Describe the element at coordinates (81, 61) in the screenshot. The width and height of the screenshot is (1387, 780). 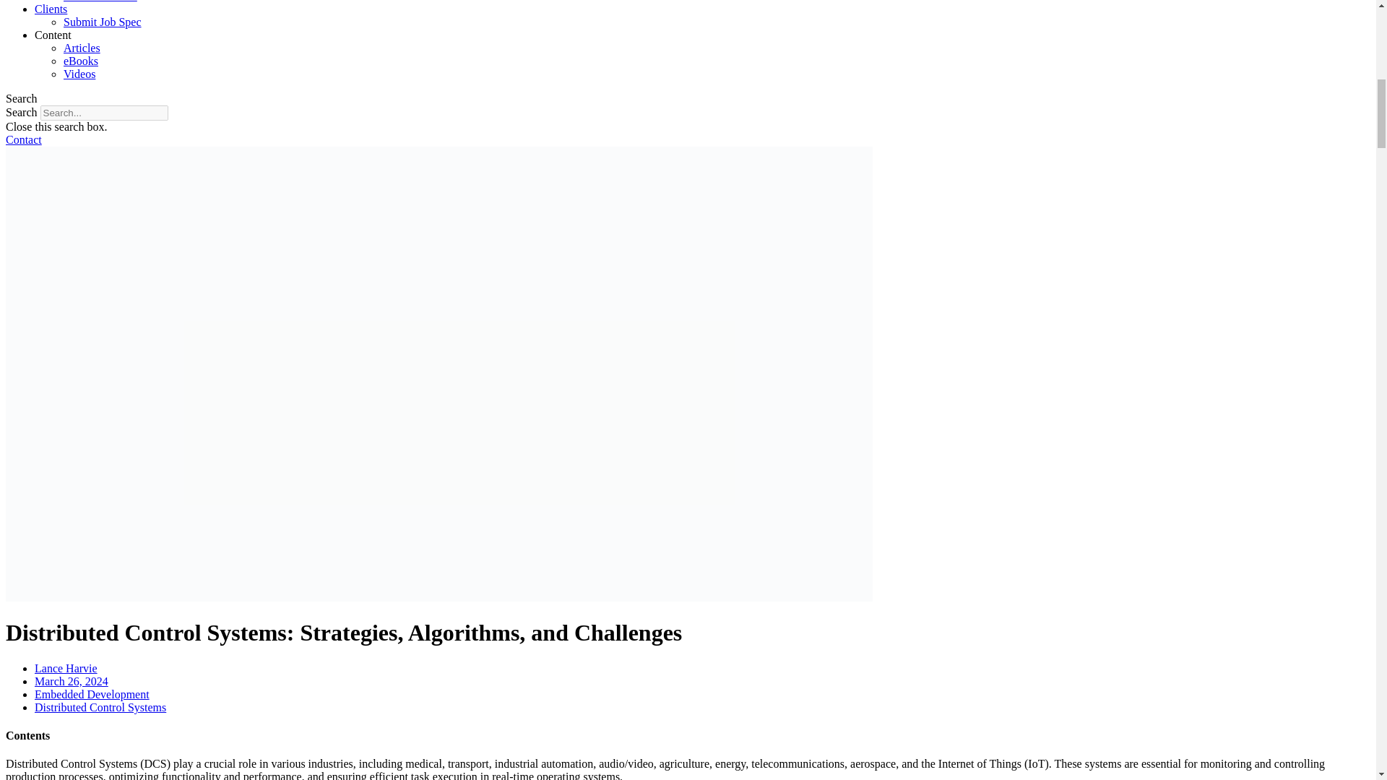
I see `eBooks` at that location.